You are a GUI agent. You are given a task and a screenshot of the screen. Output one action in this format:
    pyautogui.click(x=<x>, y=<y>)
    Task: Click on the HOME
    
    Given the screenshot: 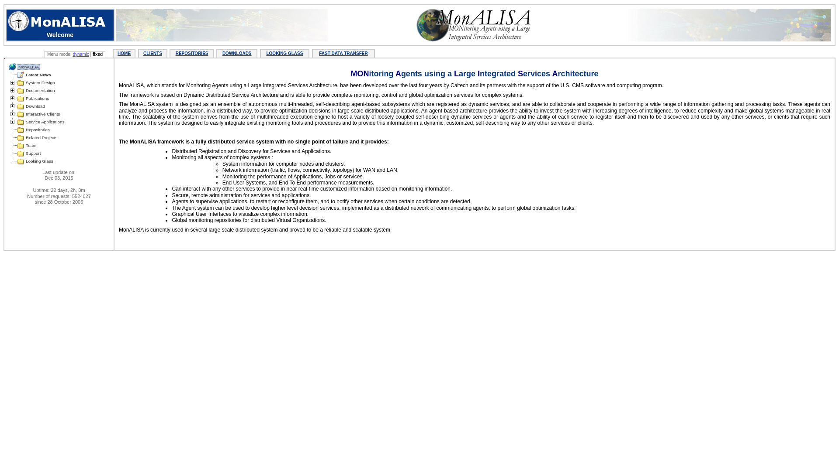 What is the action you would take?
    pyautogui.click(x=124, y=53)
    